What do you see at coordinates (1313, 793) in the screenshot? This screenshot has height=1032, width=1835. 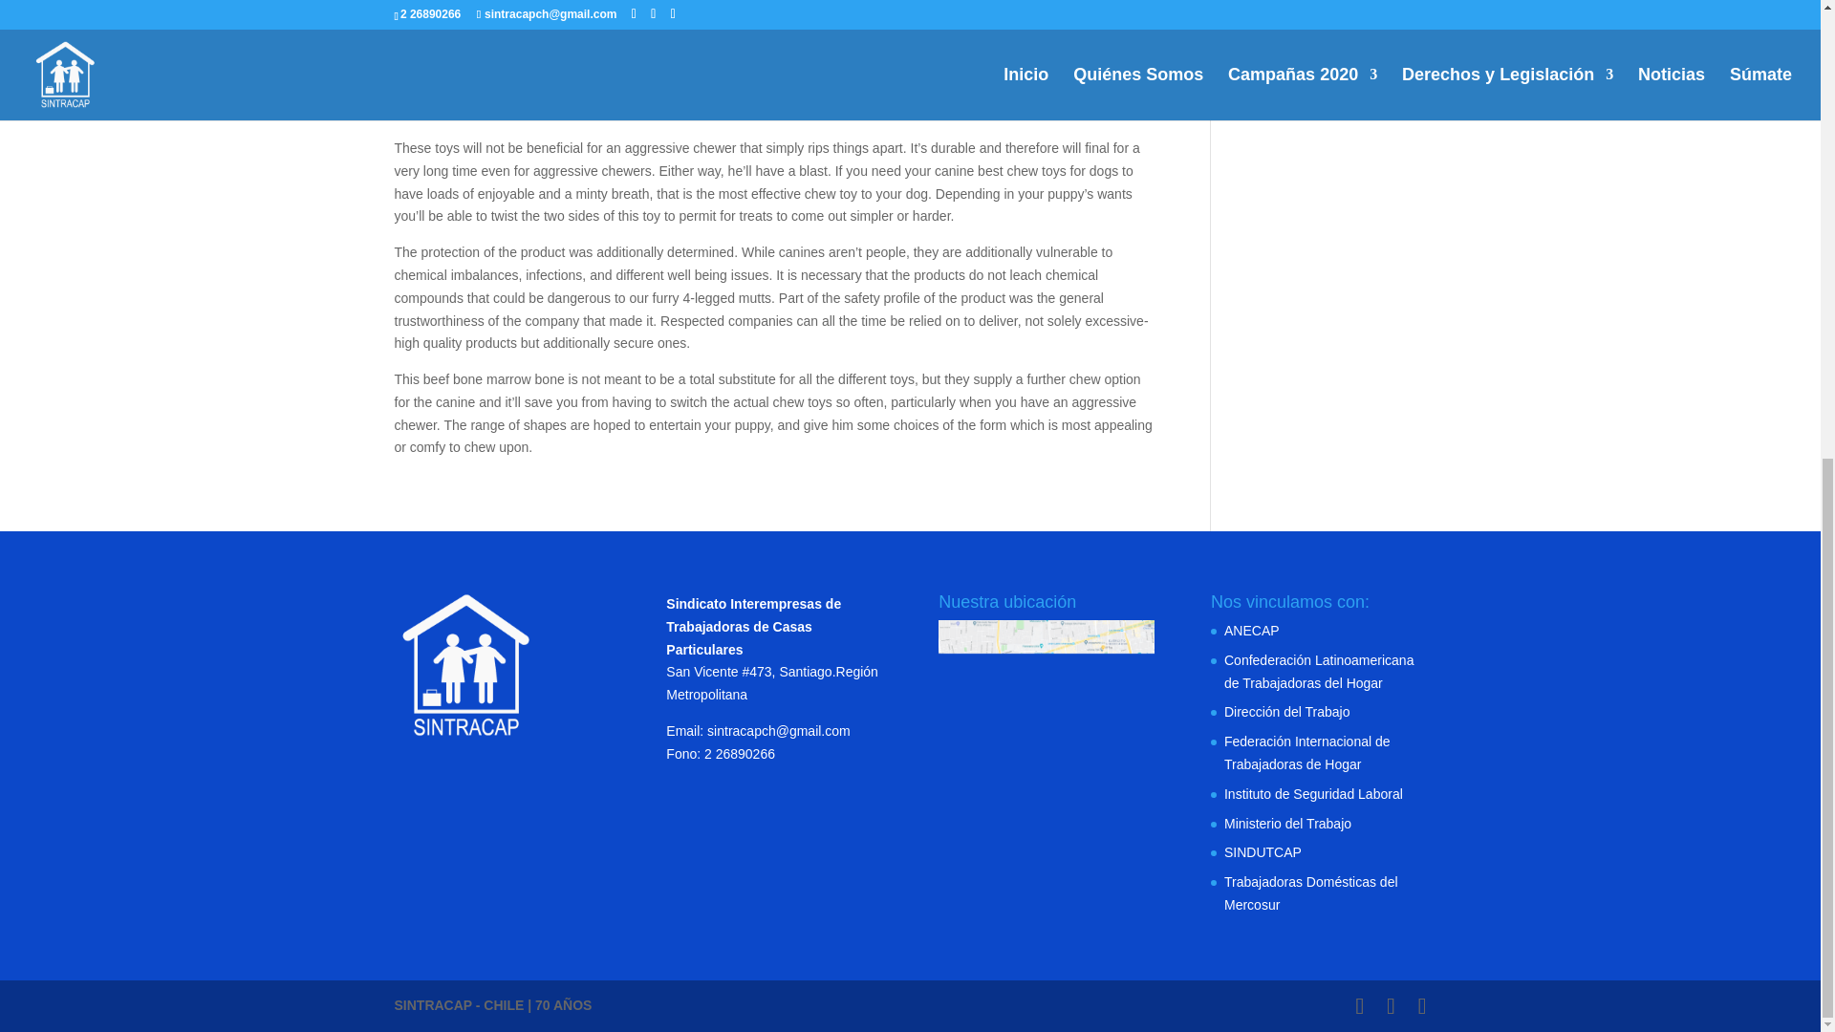 I see `Instituto de Seguridad Laboral` at bounding box center [1313, 793].